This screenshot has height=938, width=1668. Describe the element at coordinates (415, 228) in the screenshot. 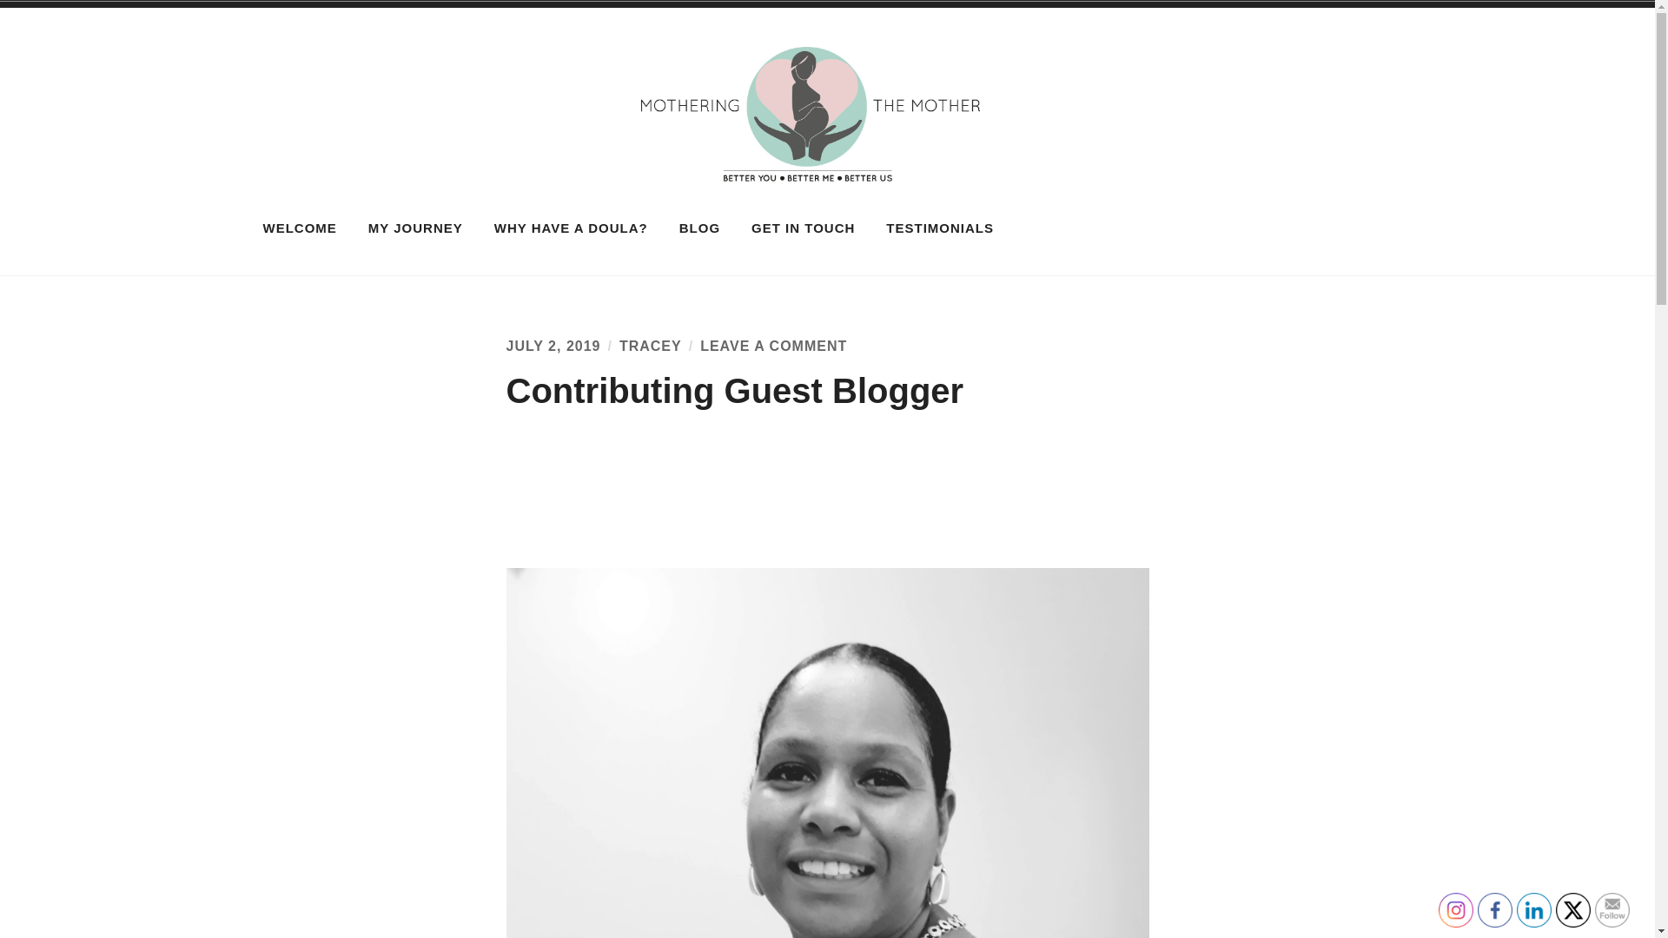

I see `TRACEY` at that location.